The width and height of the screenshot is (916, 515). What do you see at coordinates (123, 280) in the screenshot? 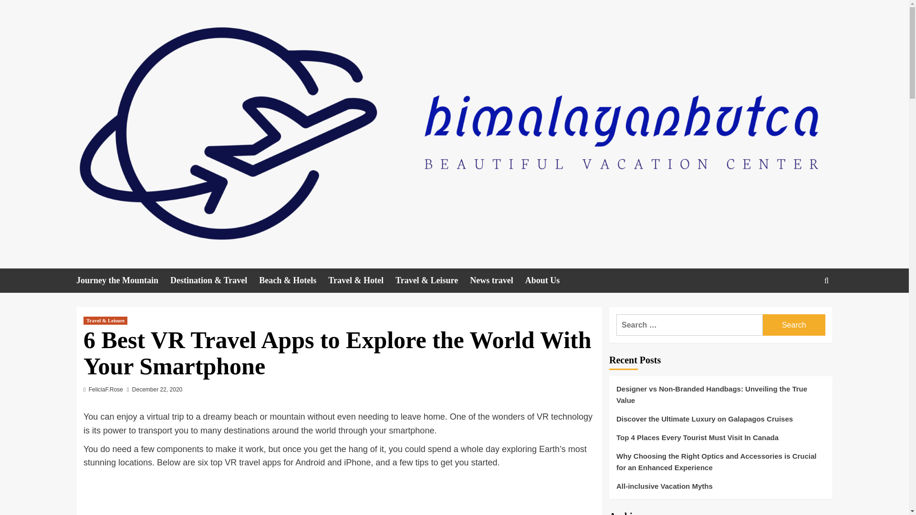
I see `Journey the Mountain` at bounding box center [123, 280].